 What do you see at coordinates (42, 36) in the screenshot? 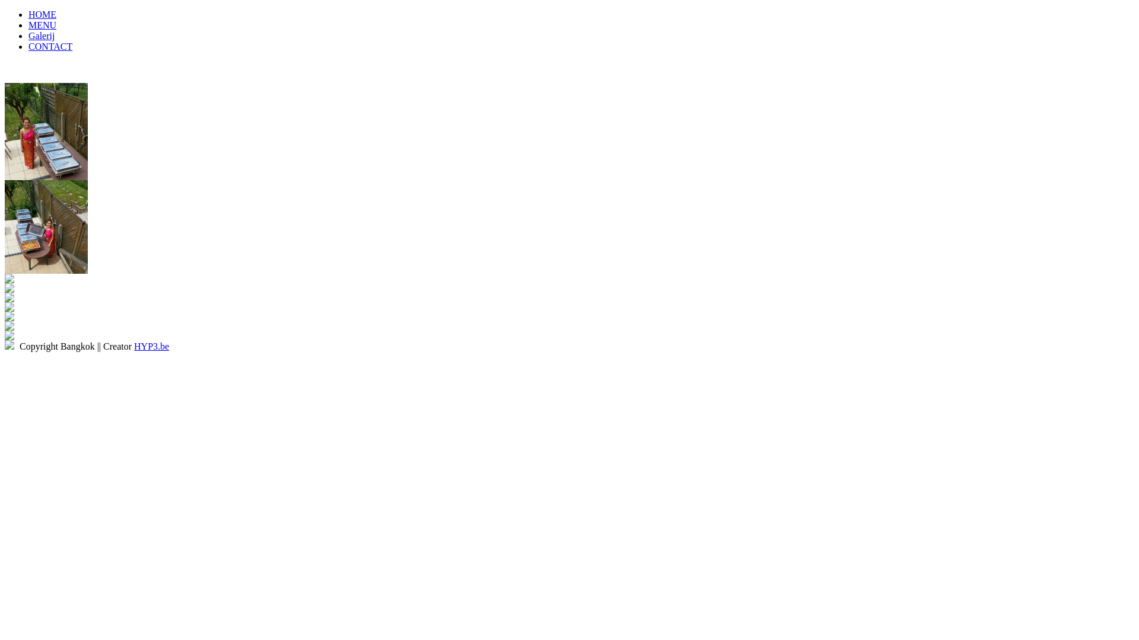
I see `Galerij` at bounding box center [42, 36].